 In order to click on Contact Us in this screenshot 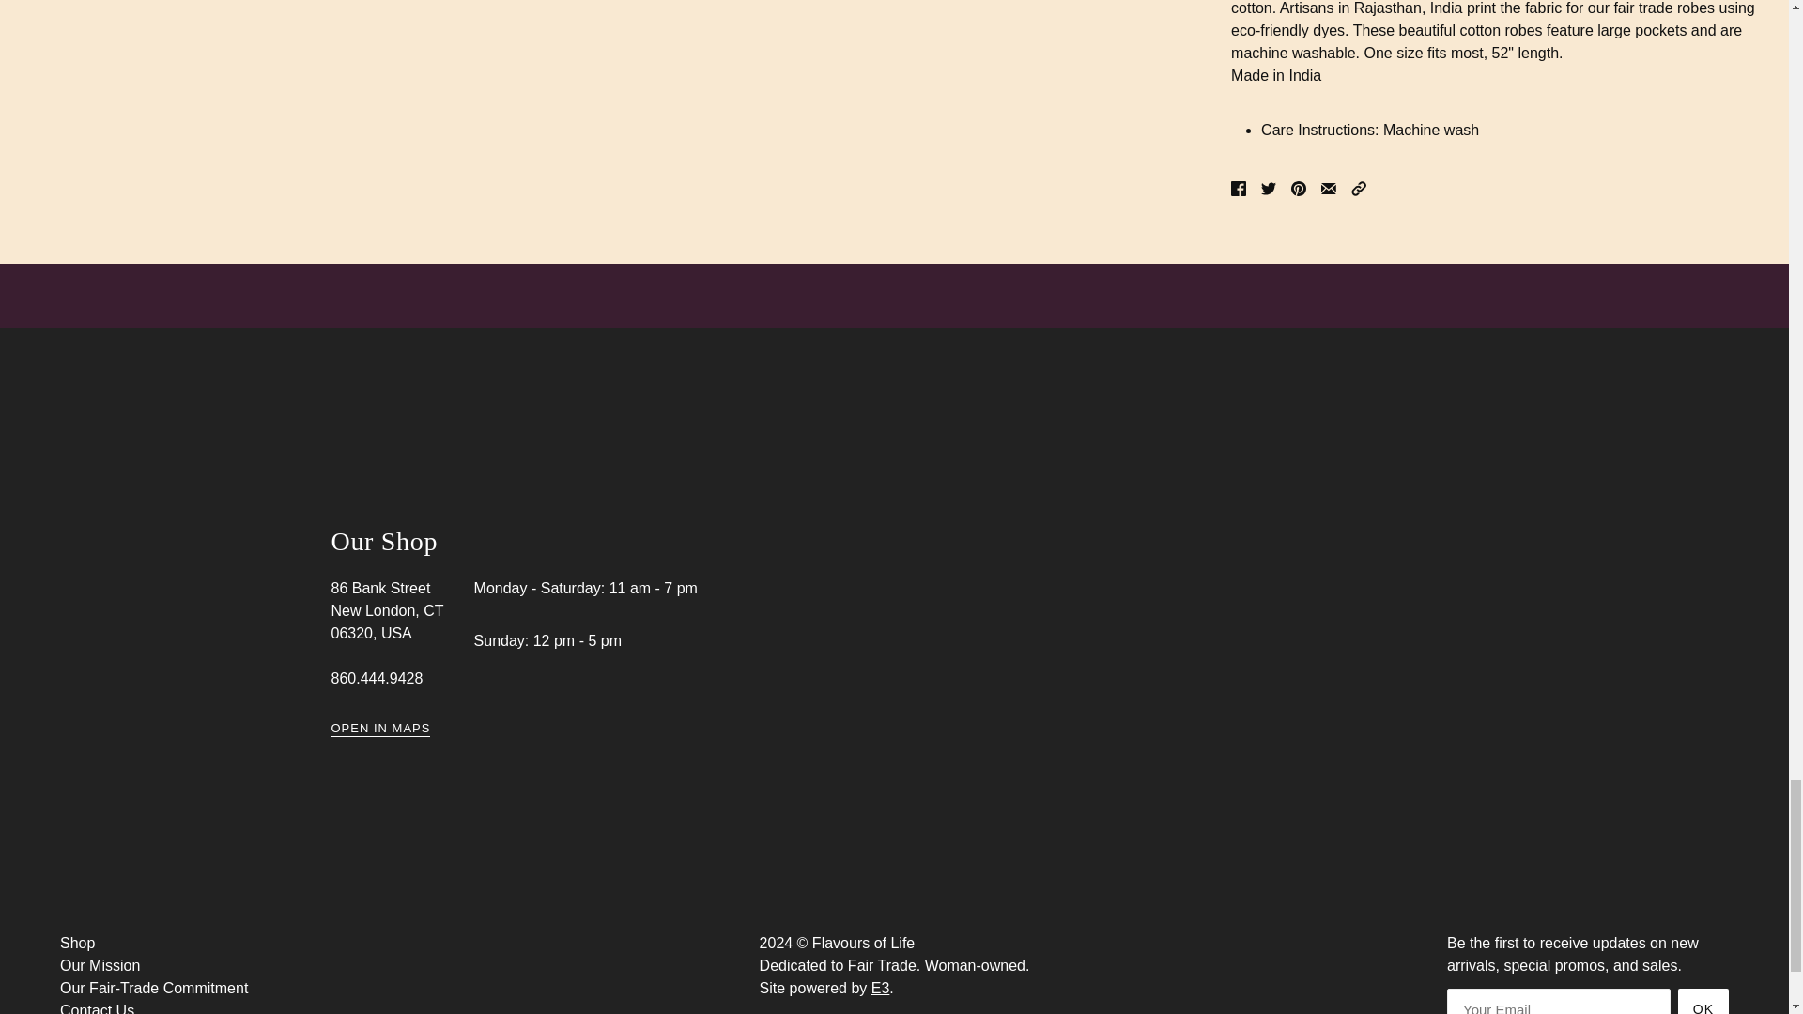, I will do `click(96, 1008)`.